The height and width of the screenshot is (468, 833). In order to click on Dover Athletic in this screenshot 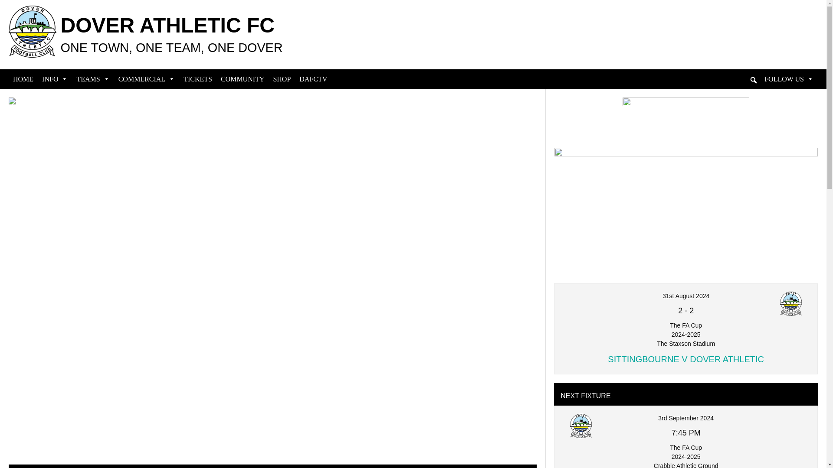, I will do `click(580, 426)`.